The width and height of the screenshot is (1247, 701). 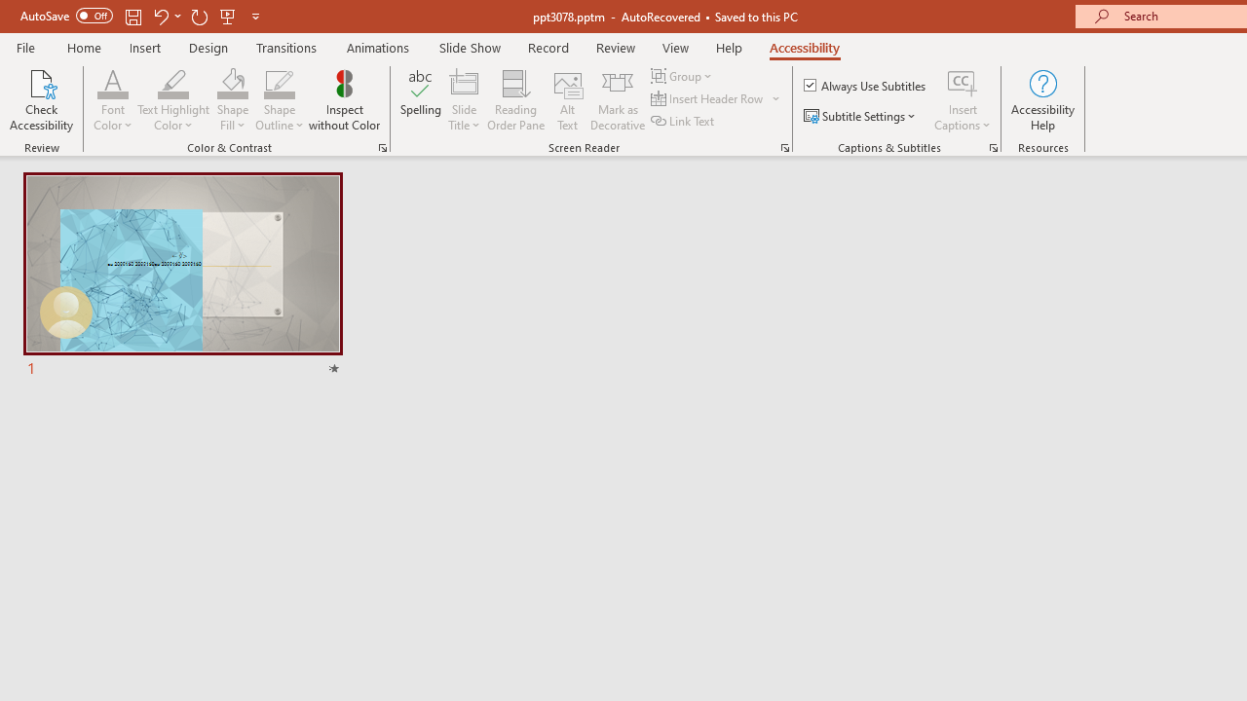 What do you see at coordinates (684, 121) in the screenshot?
I see `Link Text` at bounding box center [684, 121].